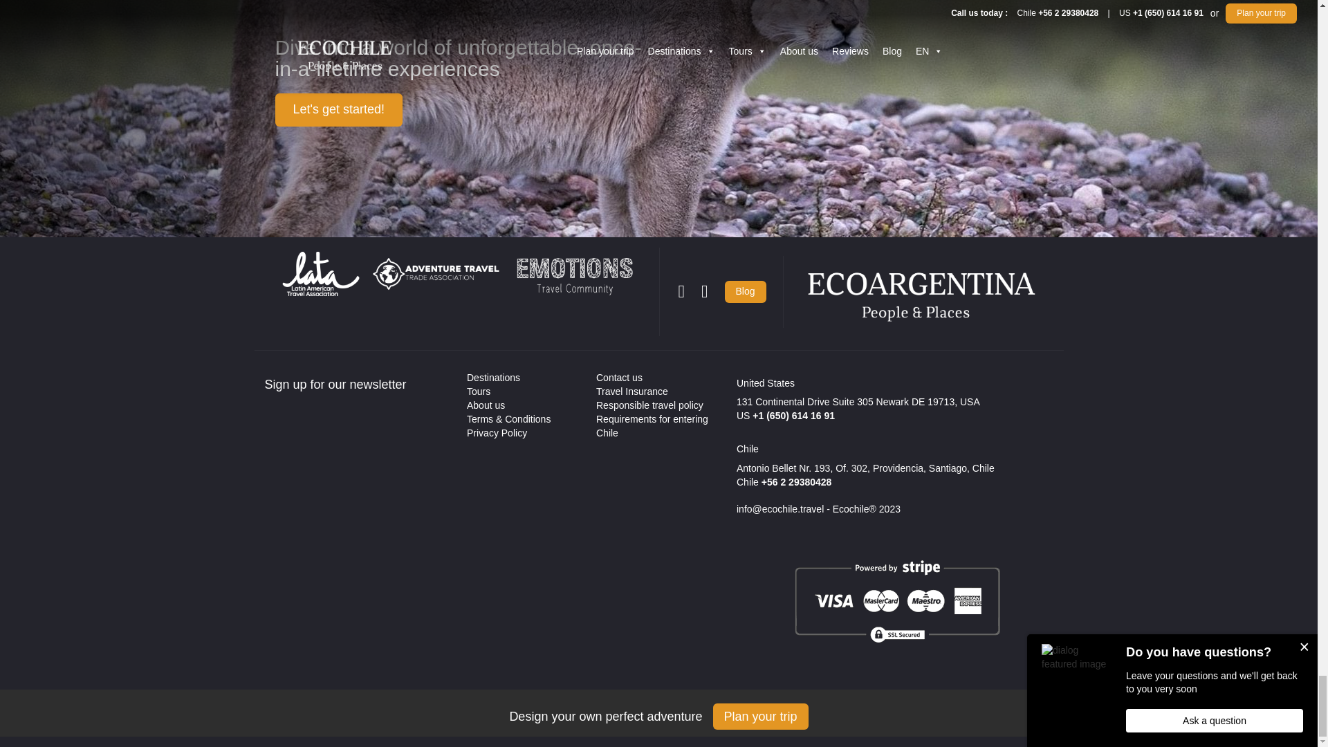 Image resolution: width=1328 pixels, height=747 pixels. I want to click on Tours, so click(479, 391).